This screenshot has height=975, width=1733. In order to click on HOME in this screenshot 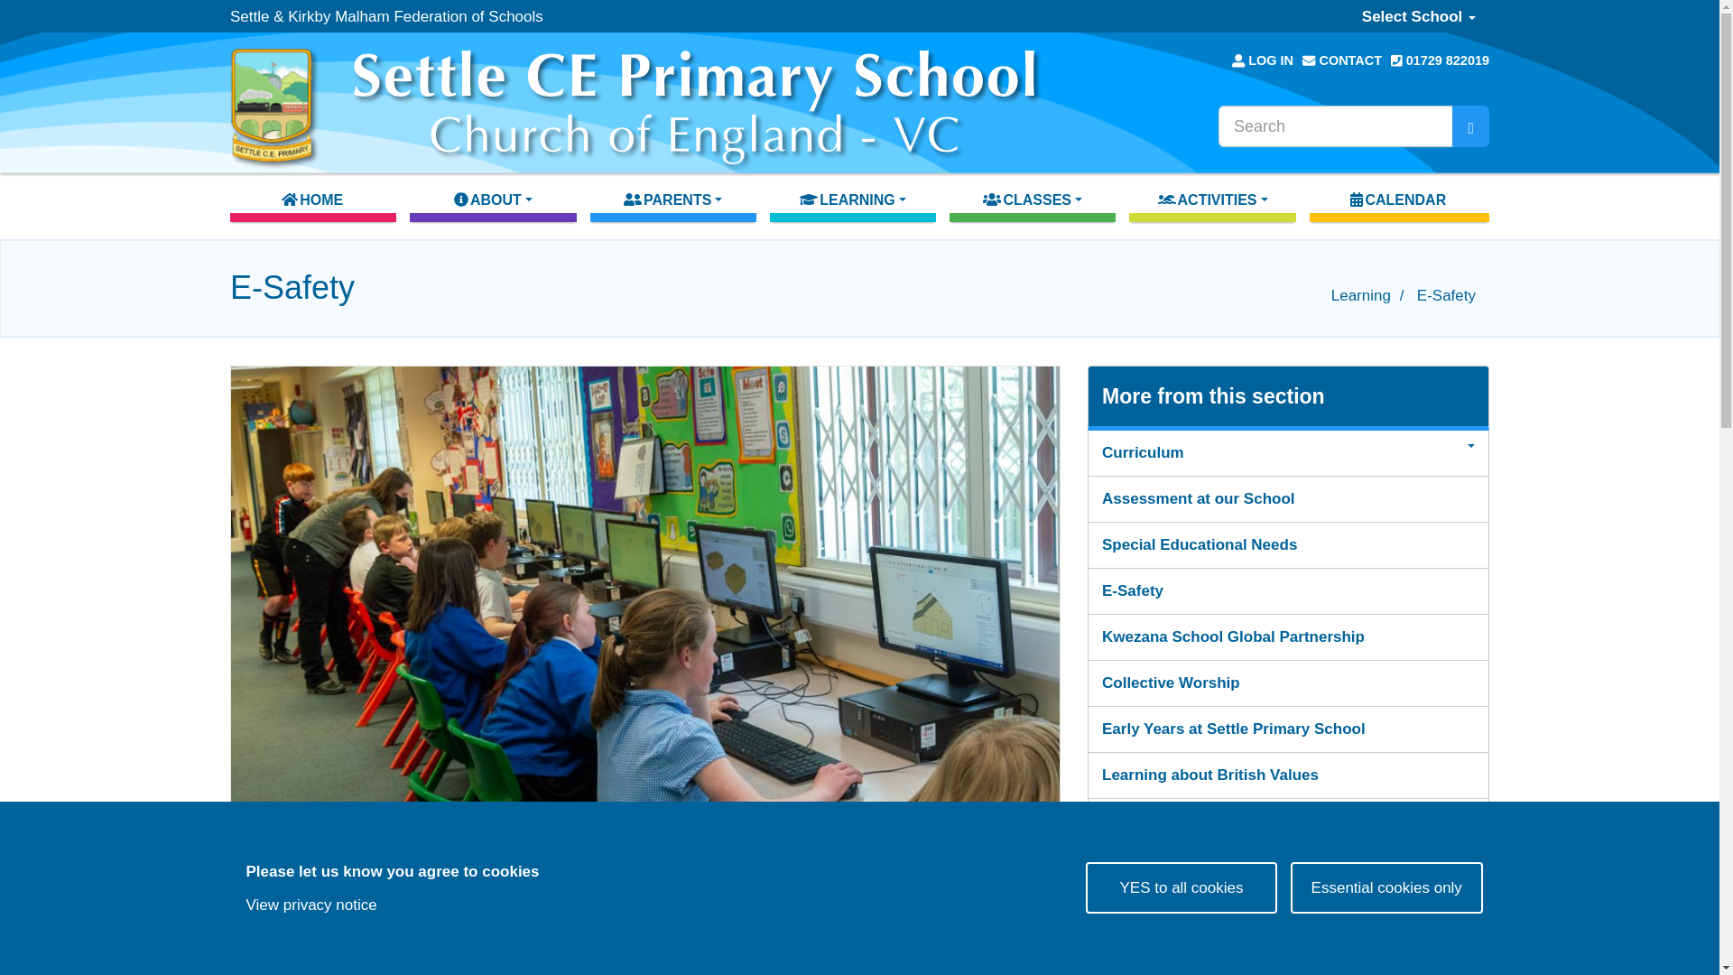, I will do `click(313, 204)`.